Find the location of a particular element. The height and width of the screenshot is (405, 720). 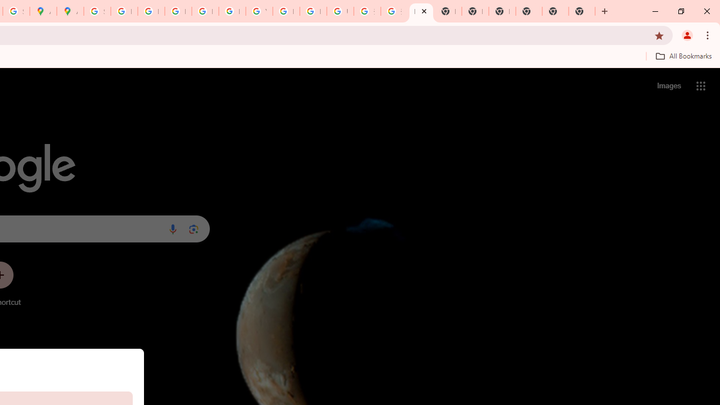

New Tab is located at coordinates (582, 11).